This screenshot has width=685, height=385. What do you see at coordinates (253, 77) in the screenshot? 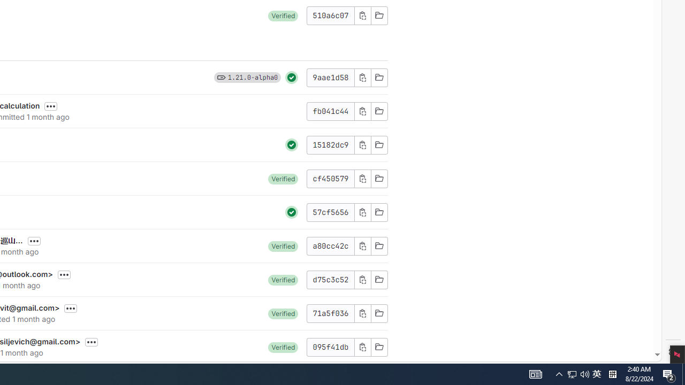
I see `1.21.0-alpha0` at bounding box center [253, 77].